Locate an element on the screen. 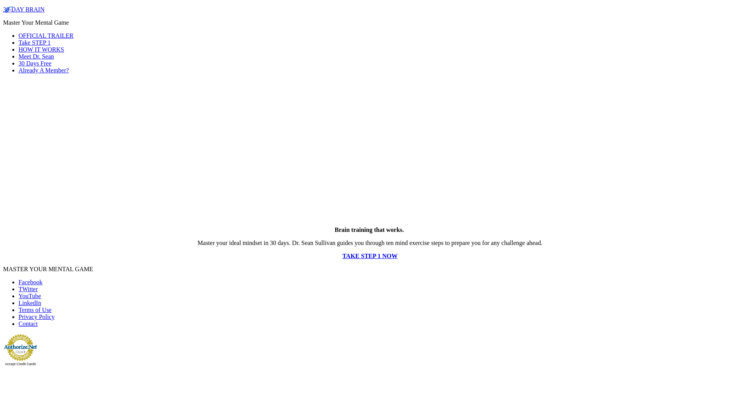  LinkedIn is located at coordinates (30, 303).